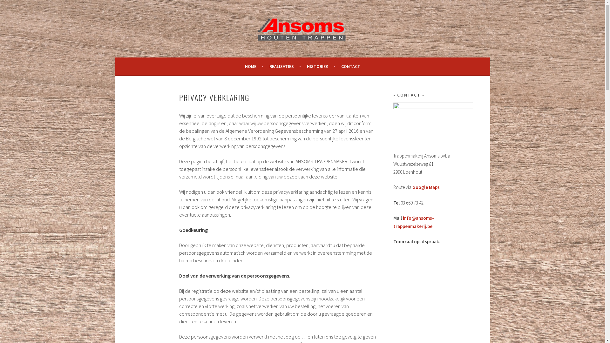  What do you see at coordinates (115, 0) in the screenshot?
I see `Spring naar inhoud` at bounding box center [115, 0].